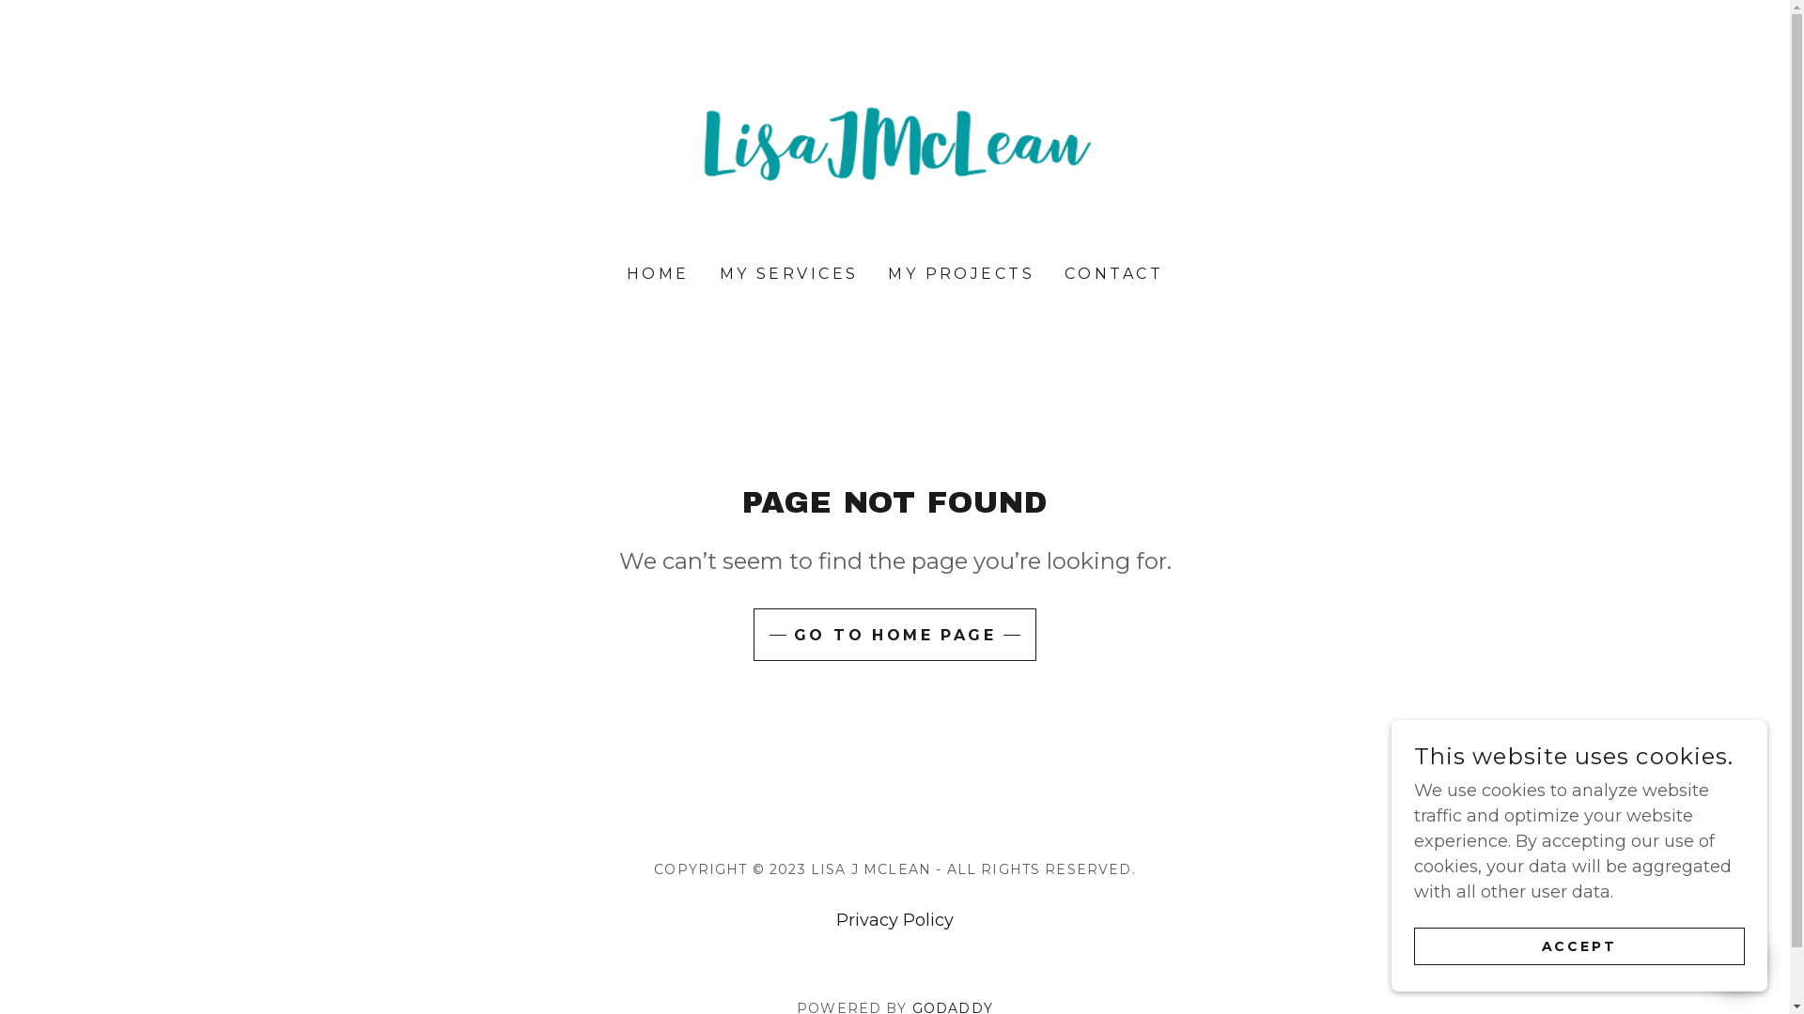  Describe the element at coordinates (789, 274) in the screenshot. I see `MY SERVICES` at that location.